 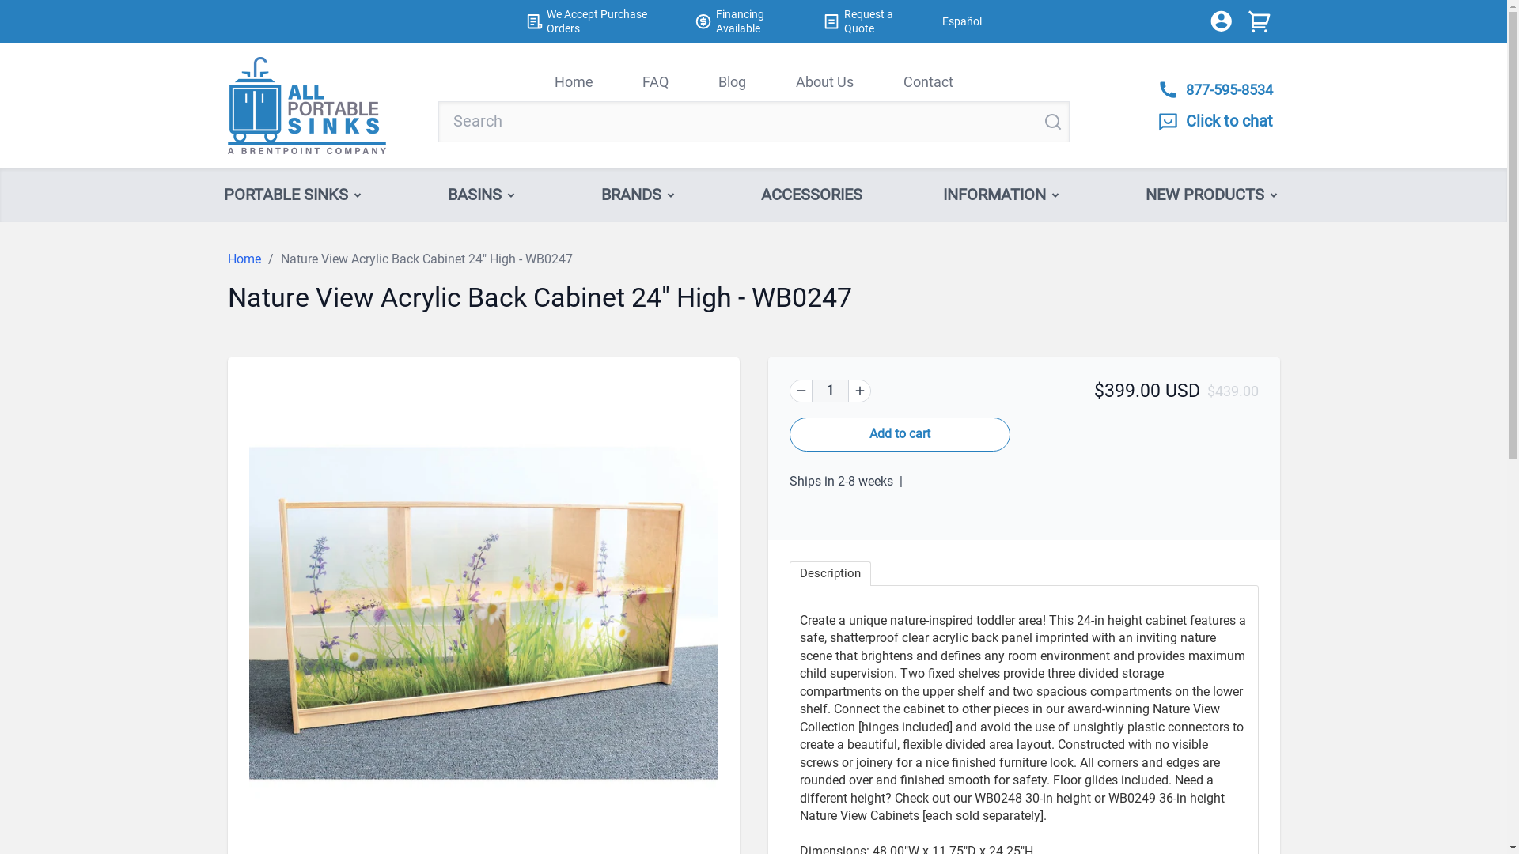 What do you see at coordinates (655, 81) in the screenshot?
I see `FAQ` at bounding box center [655, 81].